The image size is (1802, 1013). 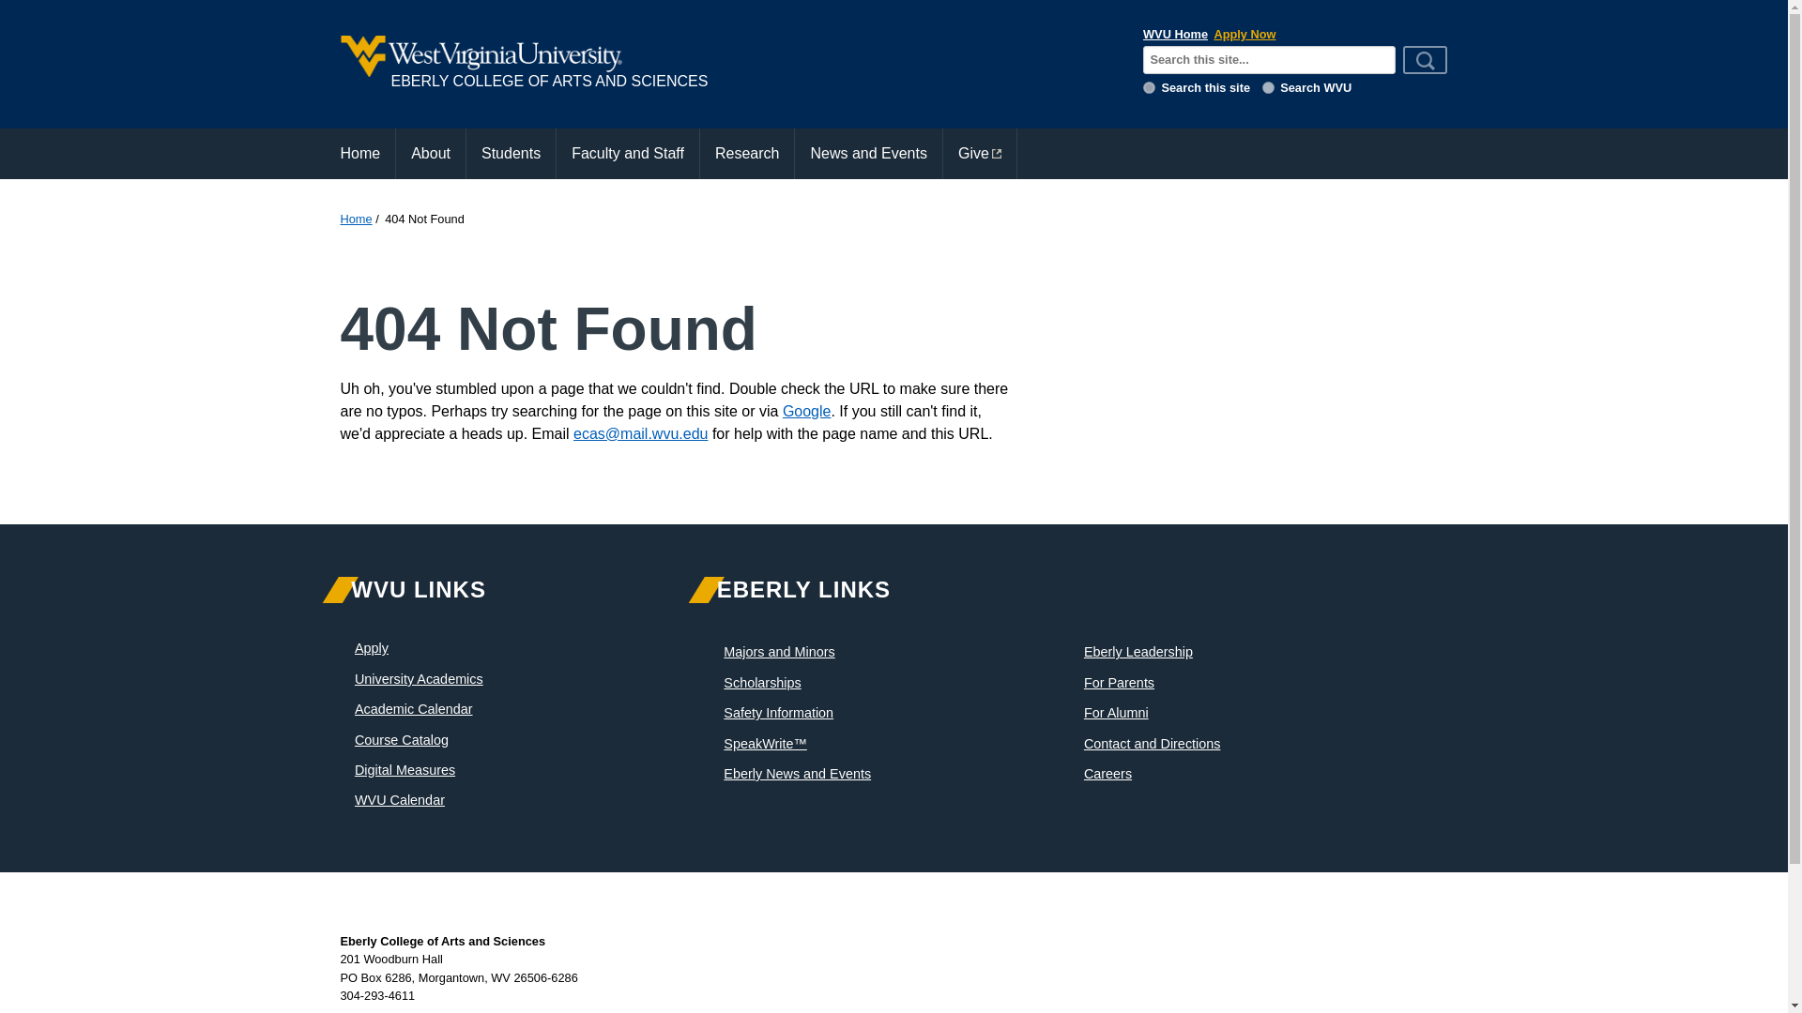 I want to click on Give, so click(x=979, y=154).